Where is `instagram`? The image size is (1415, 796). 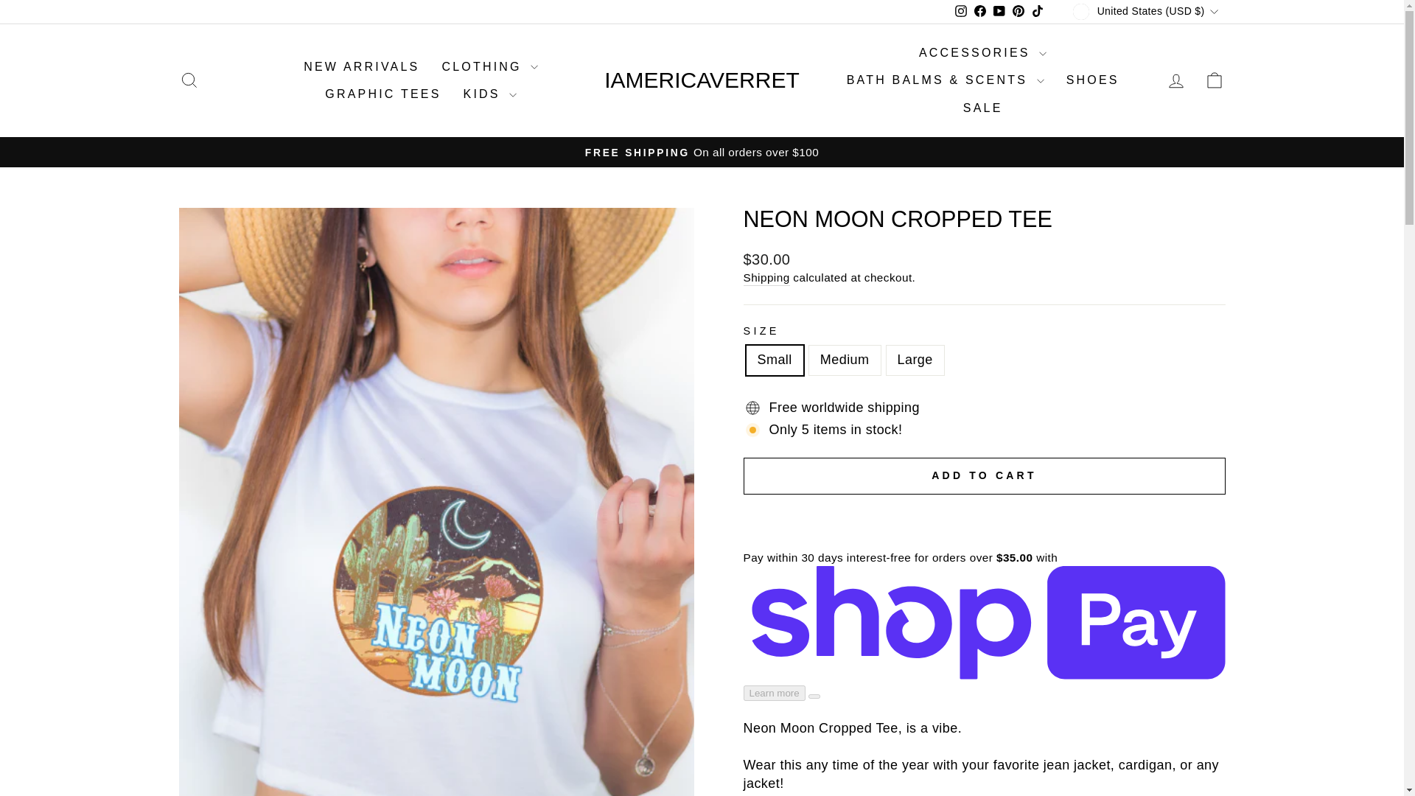 instagram is located at coordinates (961, 10).